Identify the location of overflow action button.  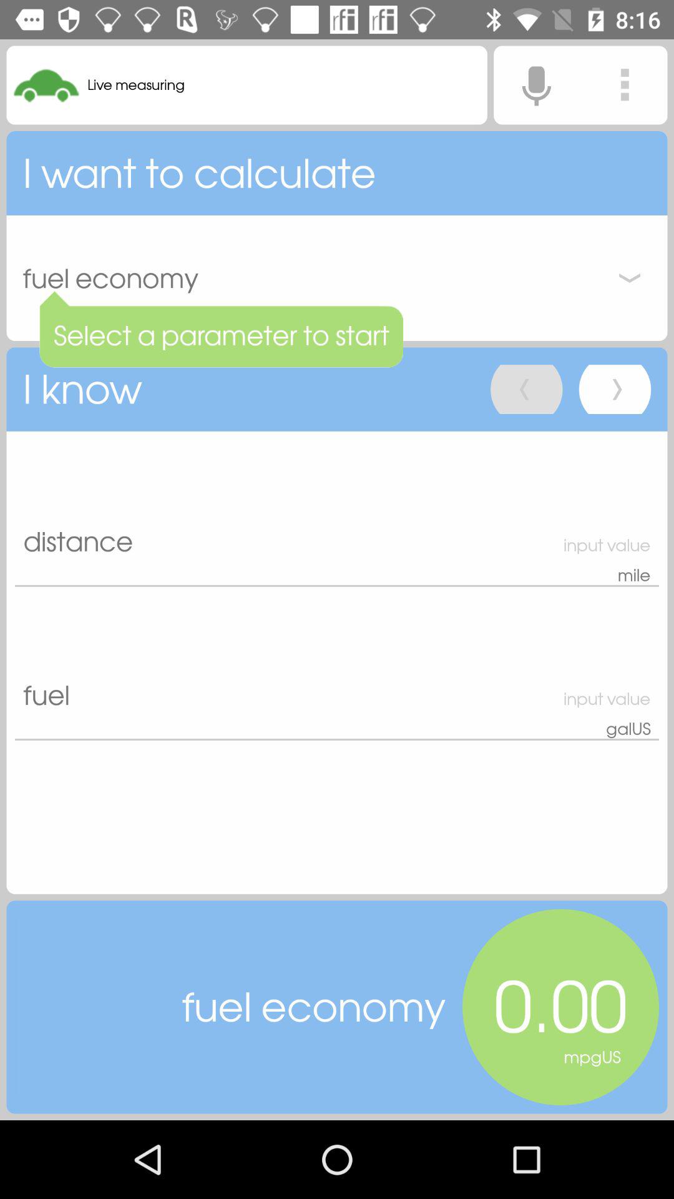
(625, 85).